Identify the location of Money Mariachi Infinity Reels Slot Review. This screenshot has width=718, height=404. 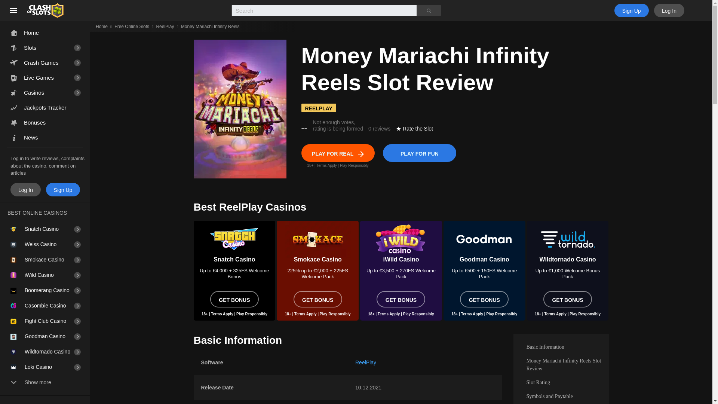
(561, 365).